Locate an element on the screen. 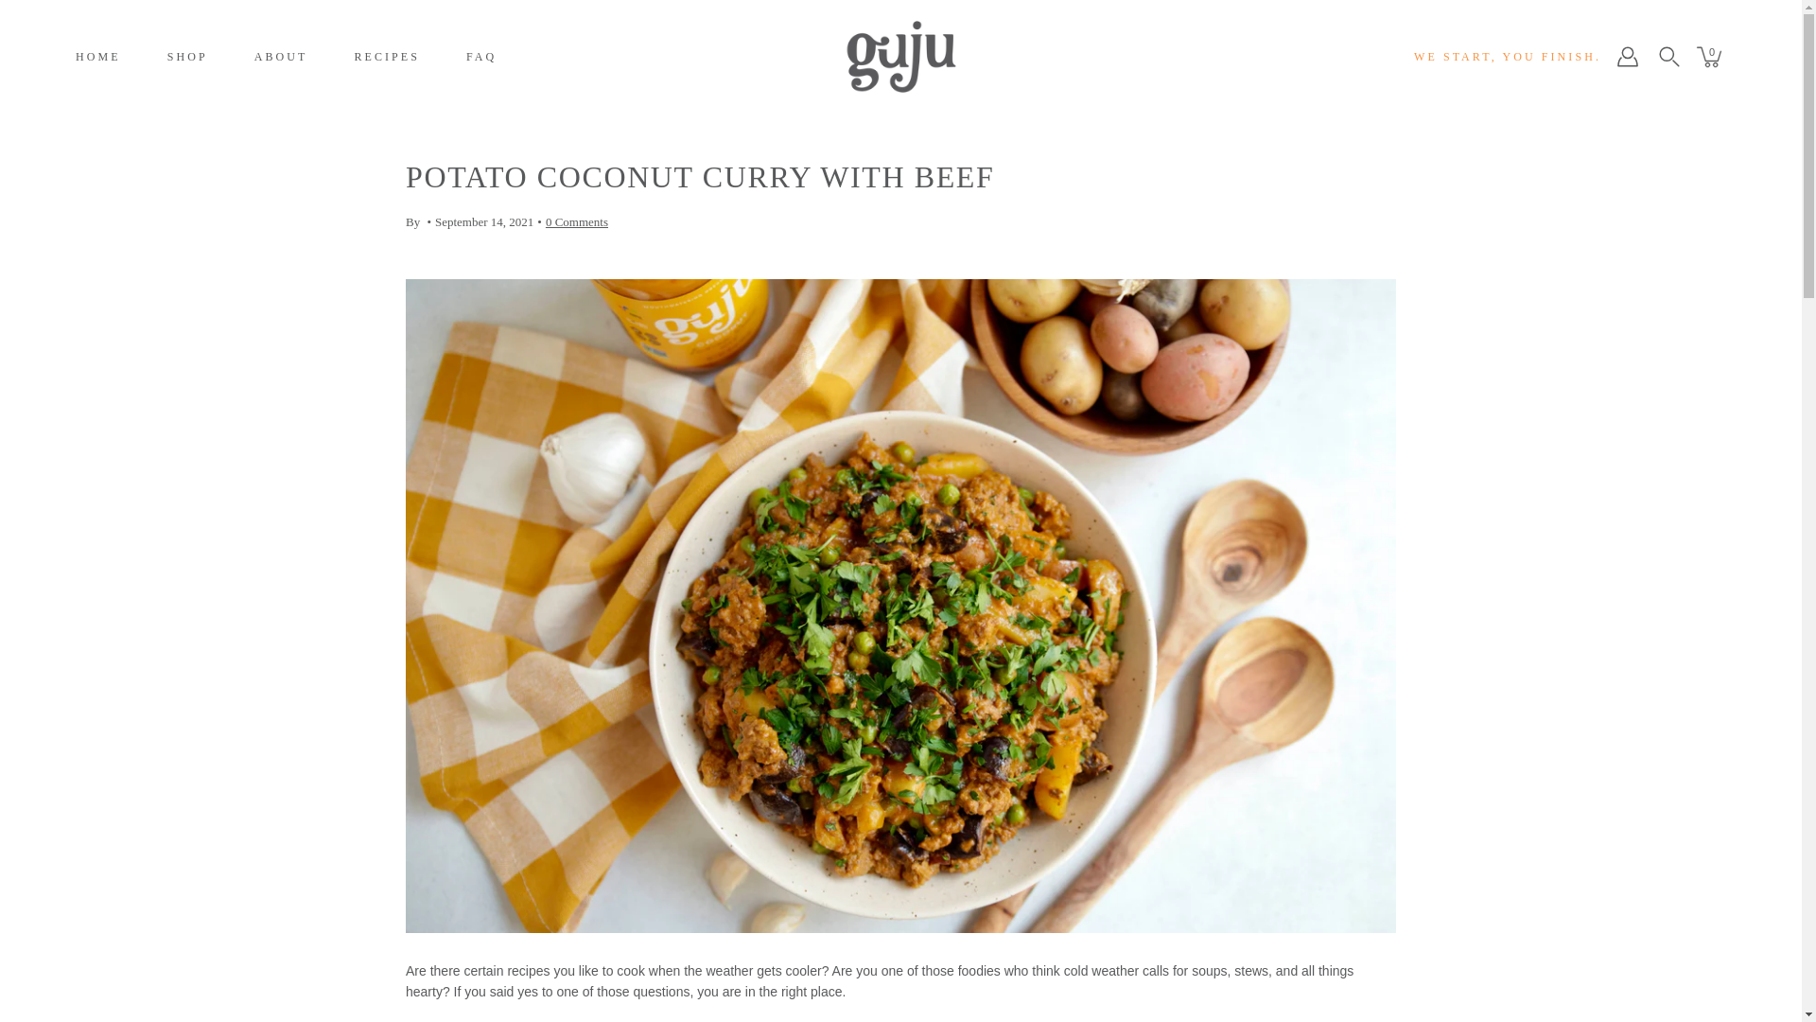 This screenshot has width=1816, height=1022. RECIPES is located at coordinates (386, 57).